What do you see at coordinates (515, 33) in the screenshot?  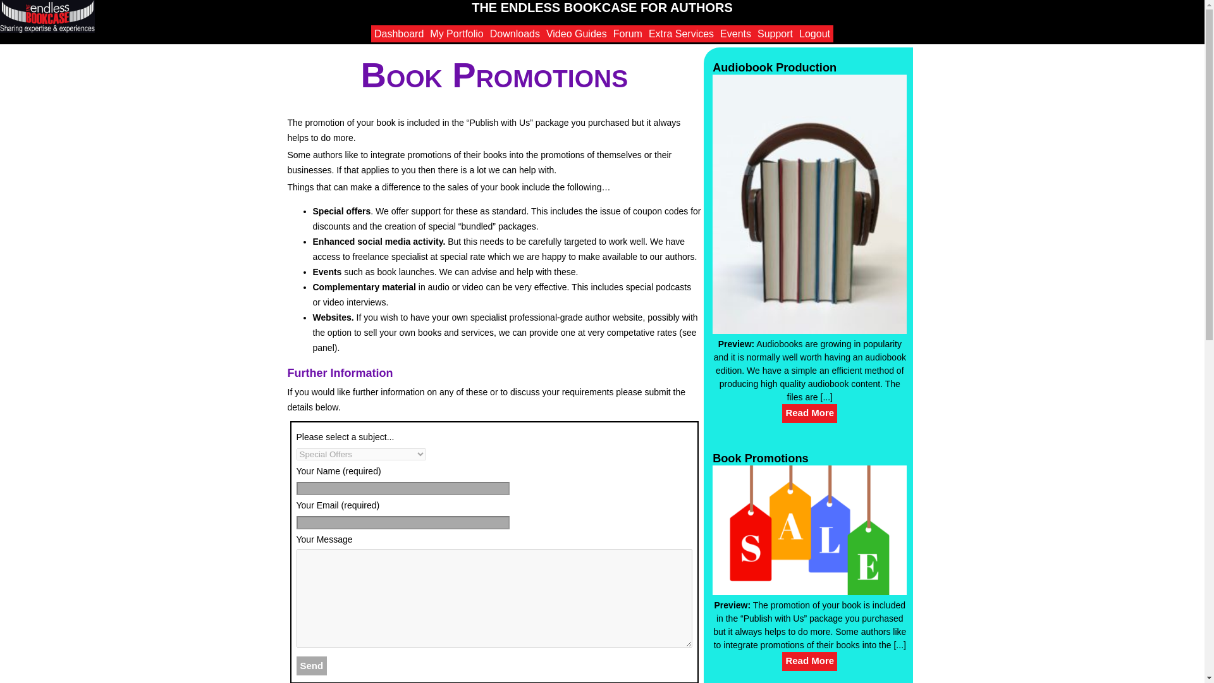 I see `Downloads` at bounding box center [515, 33].